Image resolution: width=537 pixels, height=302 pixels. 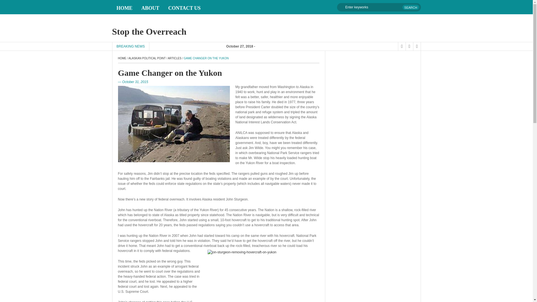 I want to click on Enter keyworks, so click(x=378, y=7).